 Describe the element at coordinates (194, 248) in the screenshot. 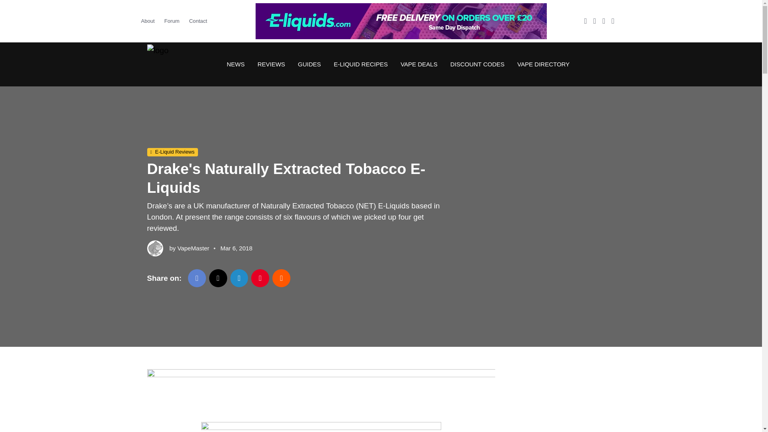

I see `VapeMaster` at that location.